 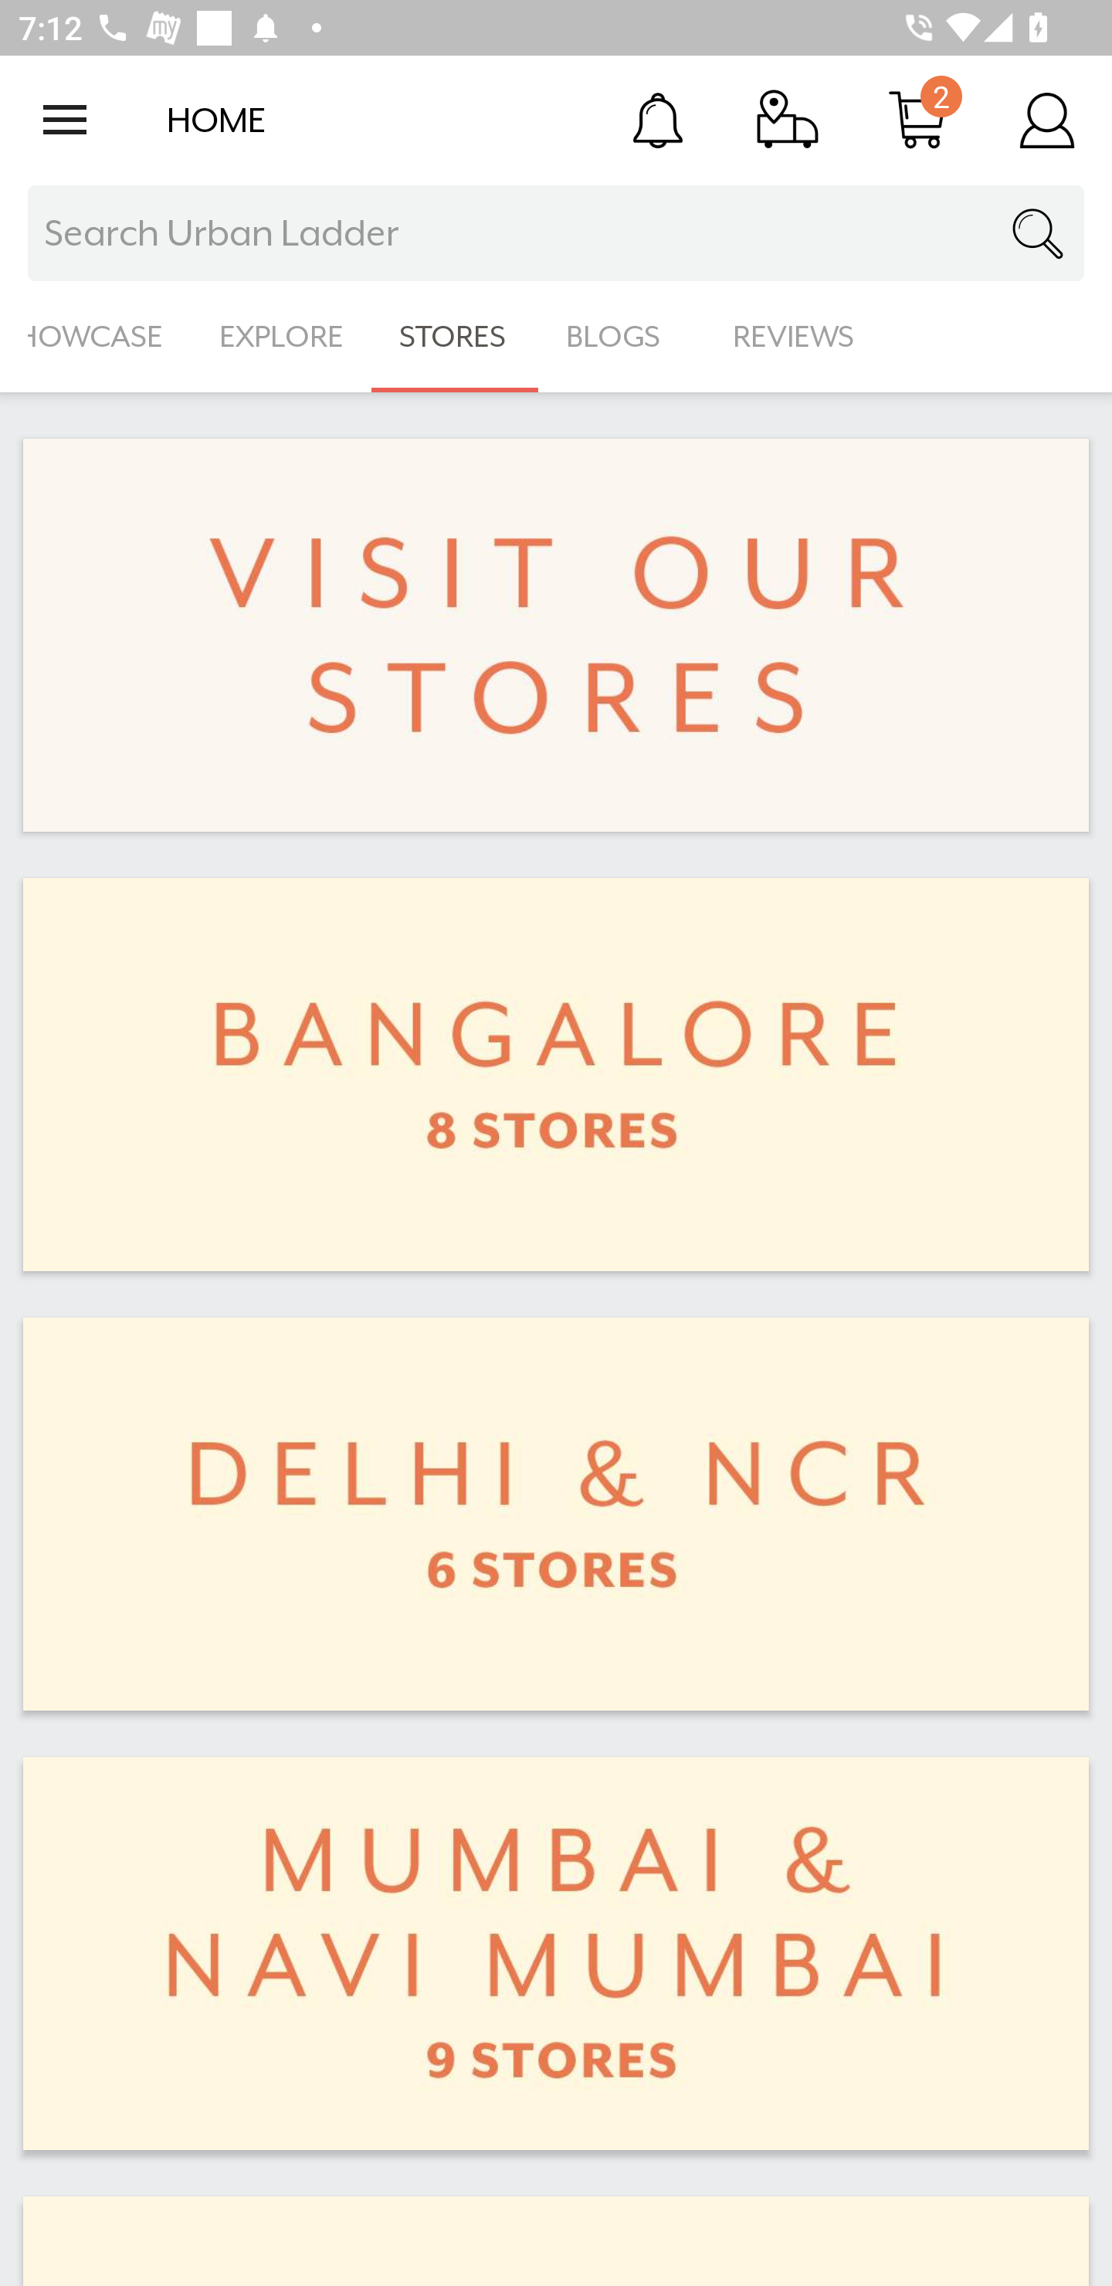 What do you see at coordinates (454, 337) in the screenshot?
I see `STORES` at bounding box center [454, 337].